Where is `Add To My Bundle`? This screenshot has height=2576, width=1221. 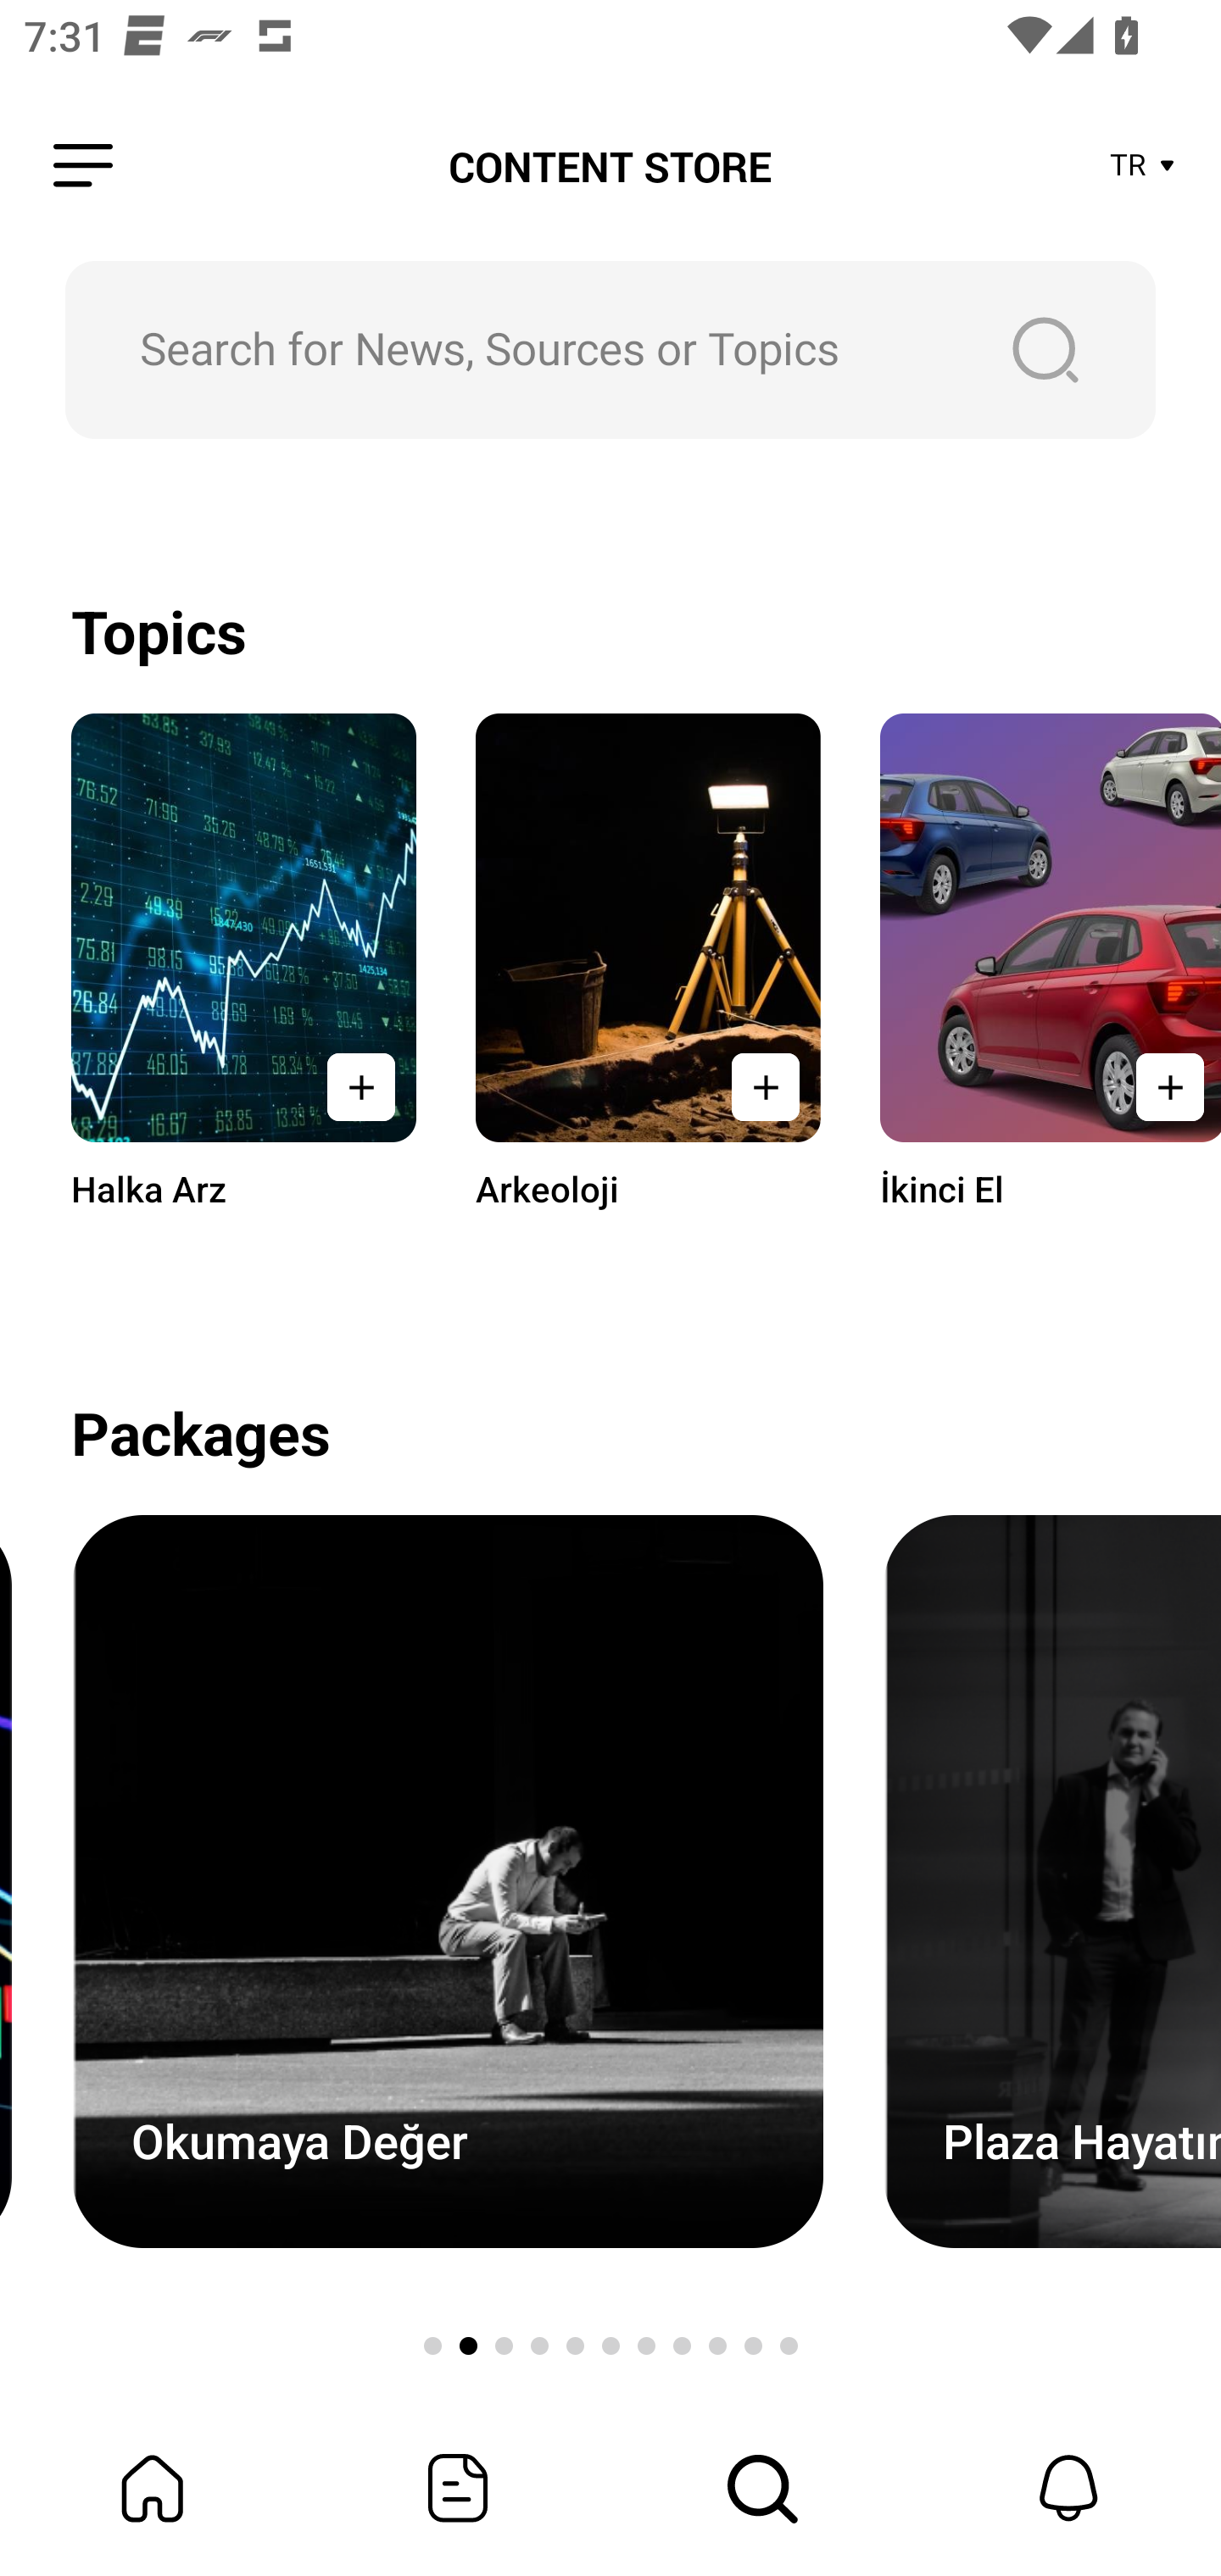
Add To My Bundle is located at coordinates (765, 1086).